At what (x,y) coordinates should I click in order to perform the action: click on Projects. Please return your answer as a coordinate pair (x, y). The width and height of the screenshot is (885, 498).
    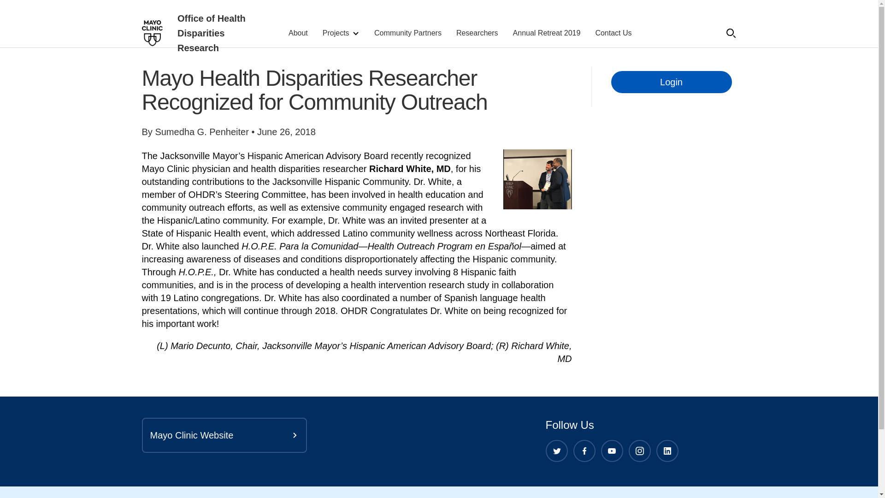
    Looking at the image, I should click on (341, 33).